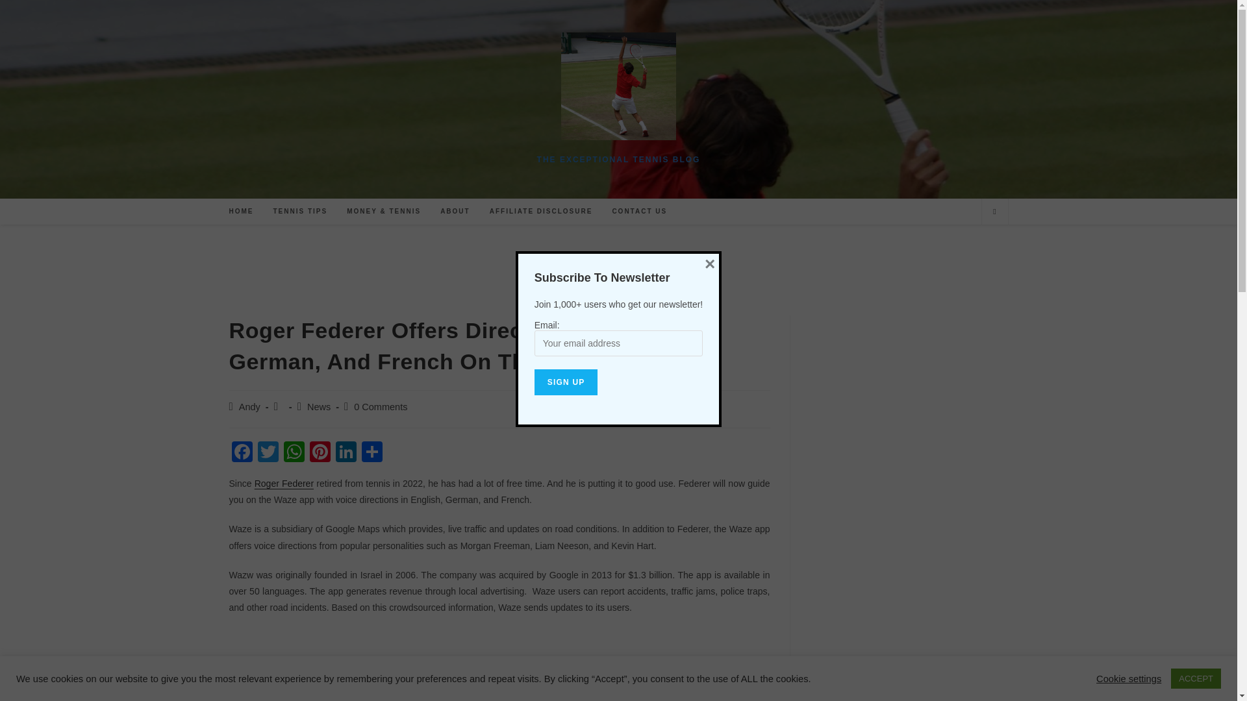 The image size is (1247, 701). I want to click on Pinterest, so click(320, 453).